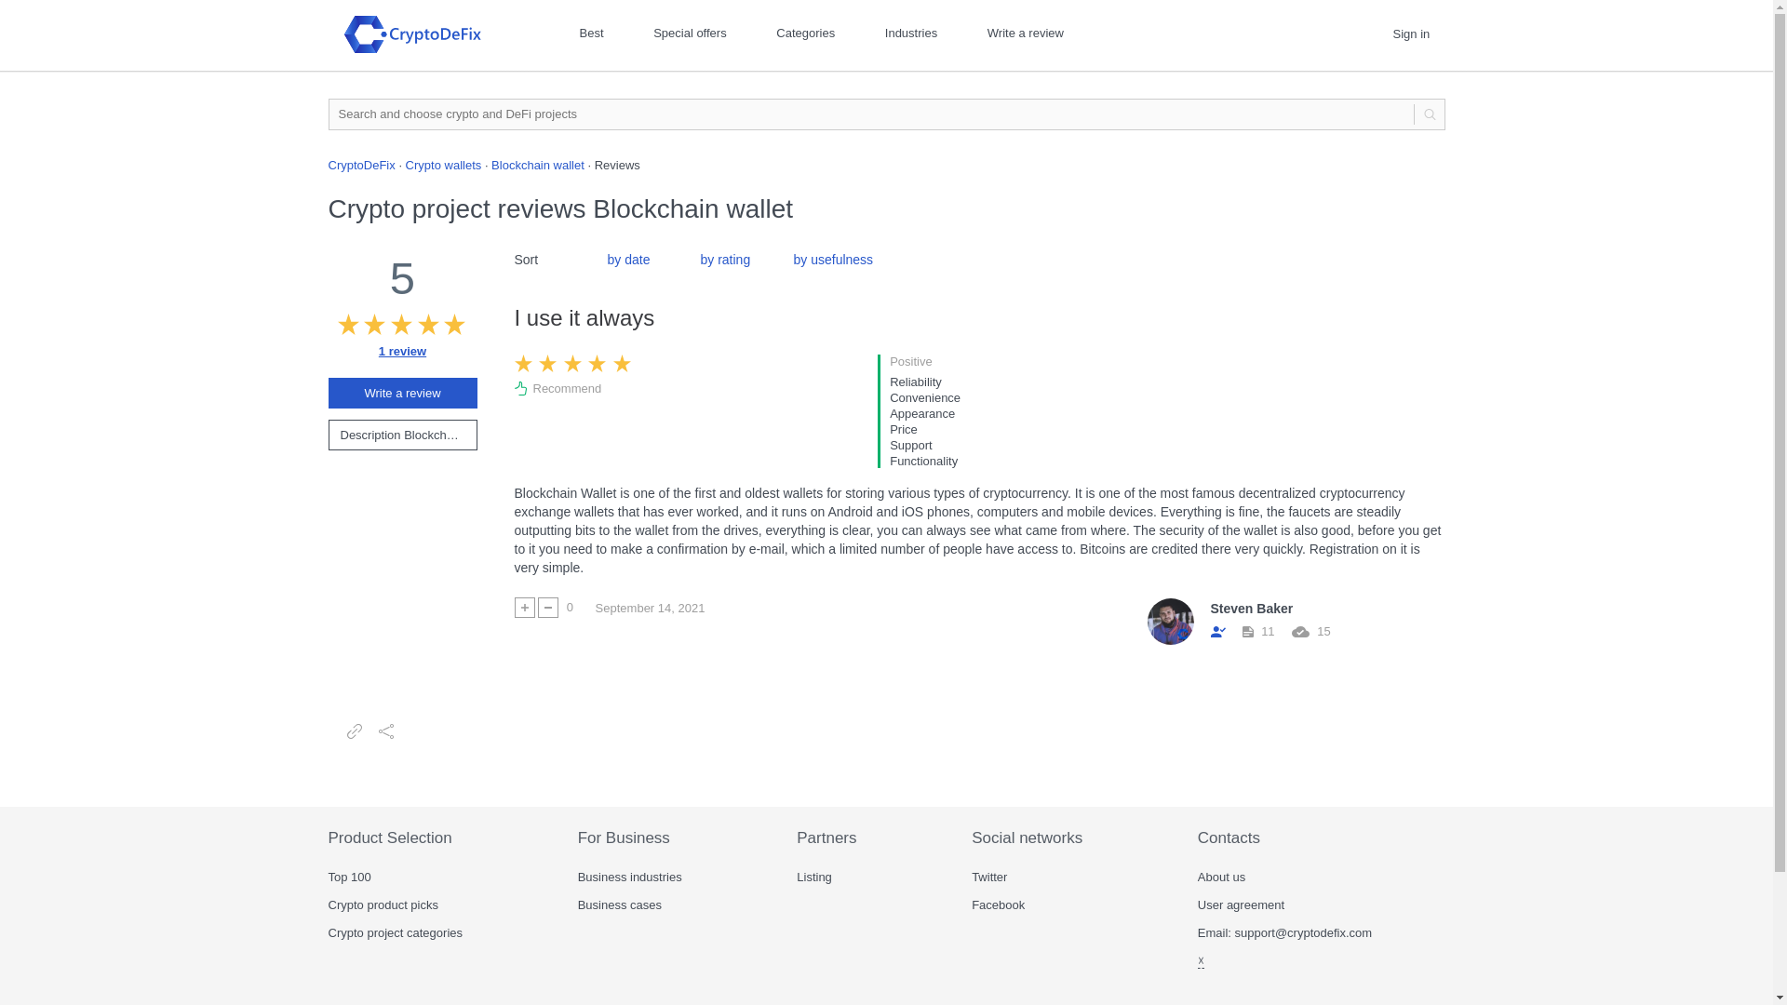  I want to click on Special offers, so click(691, 33).